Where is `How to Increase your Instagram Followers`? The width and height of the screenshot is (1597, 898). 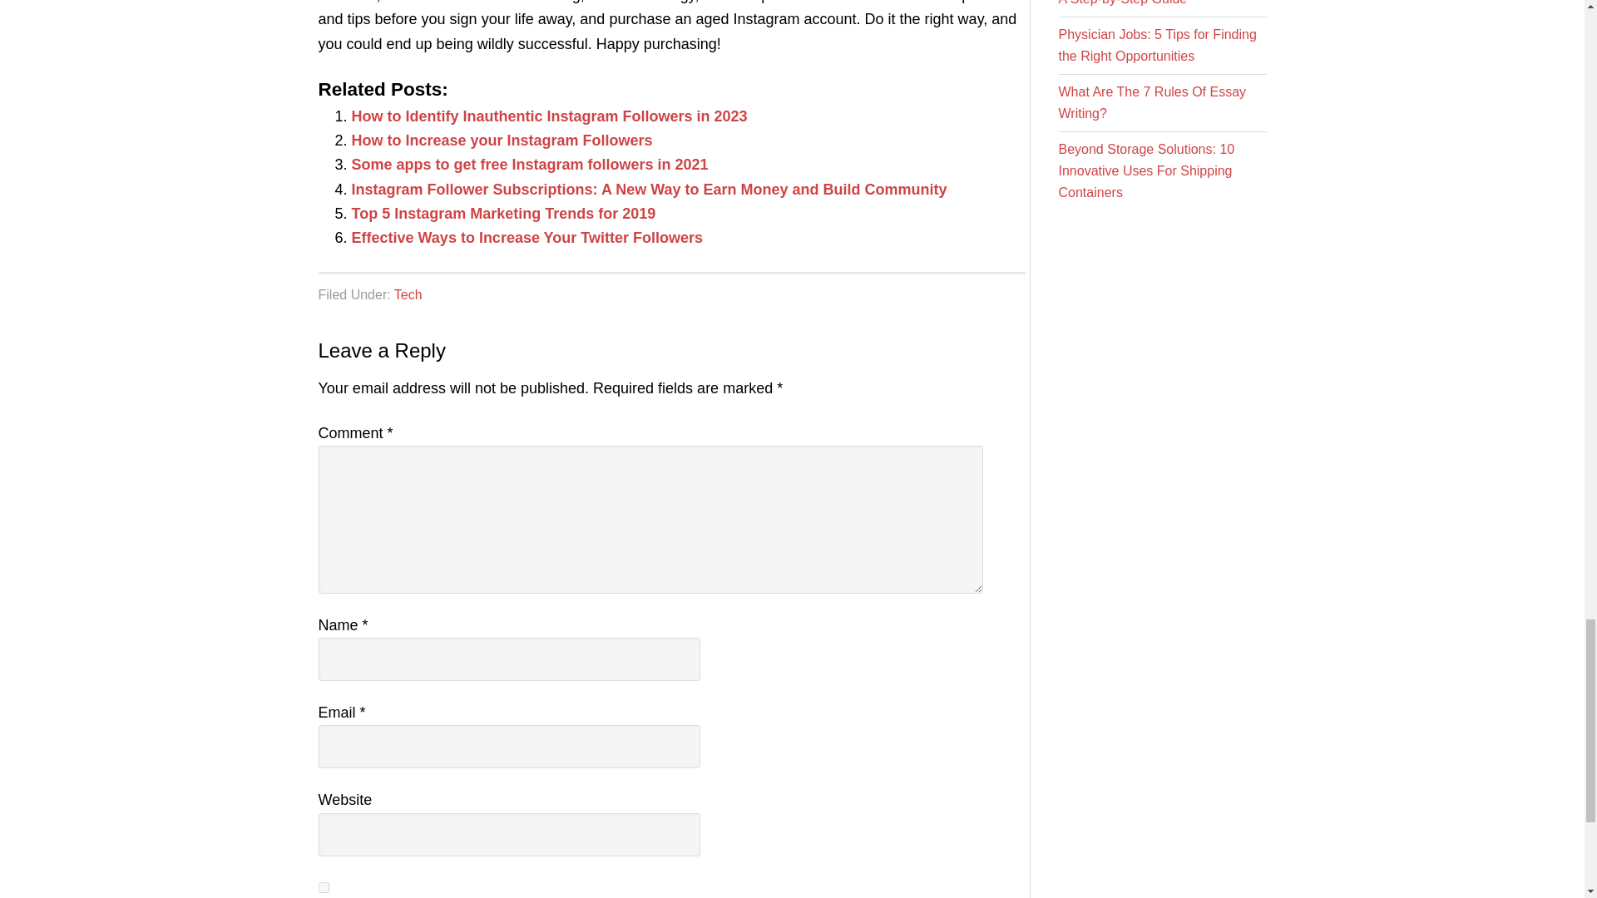 How to Increase your Instagram Followers is located at coordinates (501, 140).